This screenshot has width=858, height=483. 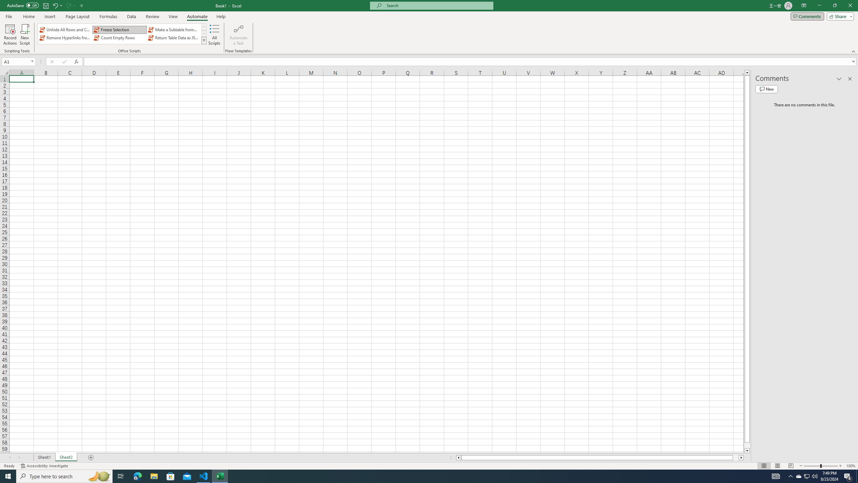 I want to click on Freeze Selection, so click(x=119, y=30).